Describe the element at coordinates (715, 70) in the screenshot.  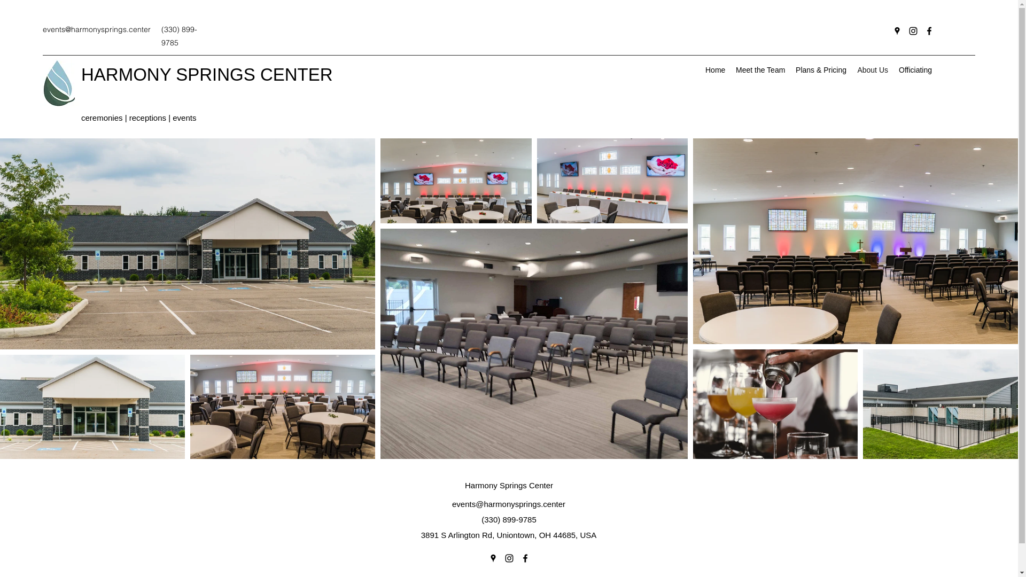
I see `Home` at that location.